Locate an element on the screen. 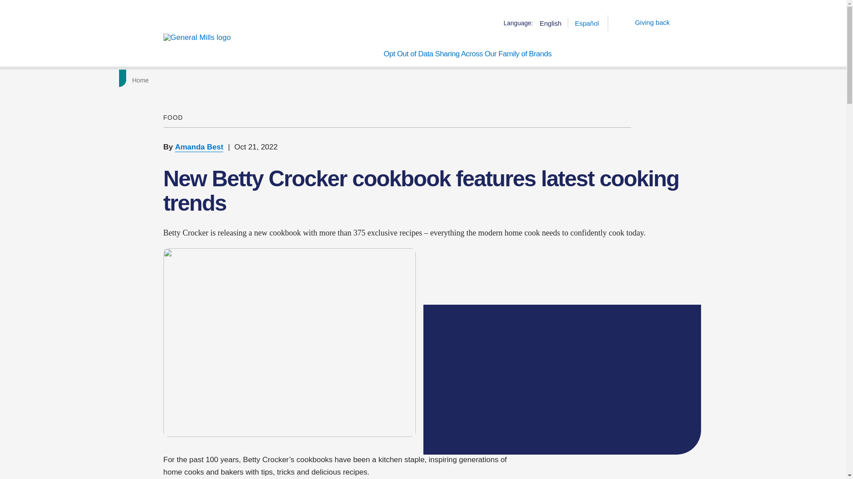 This screenshot has width=853, height=479. English is located at coordinates (550, 23).